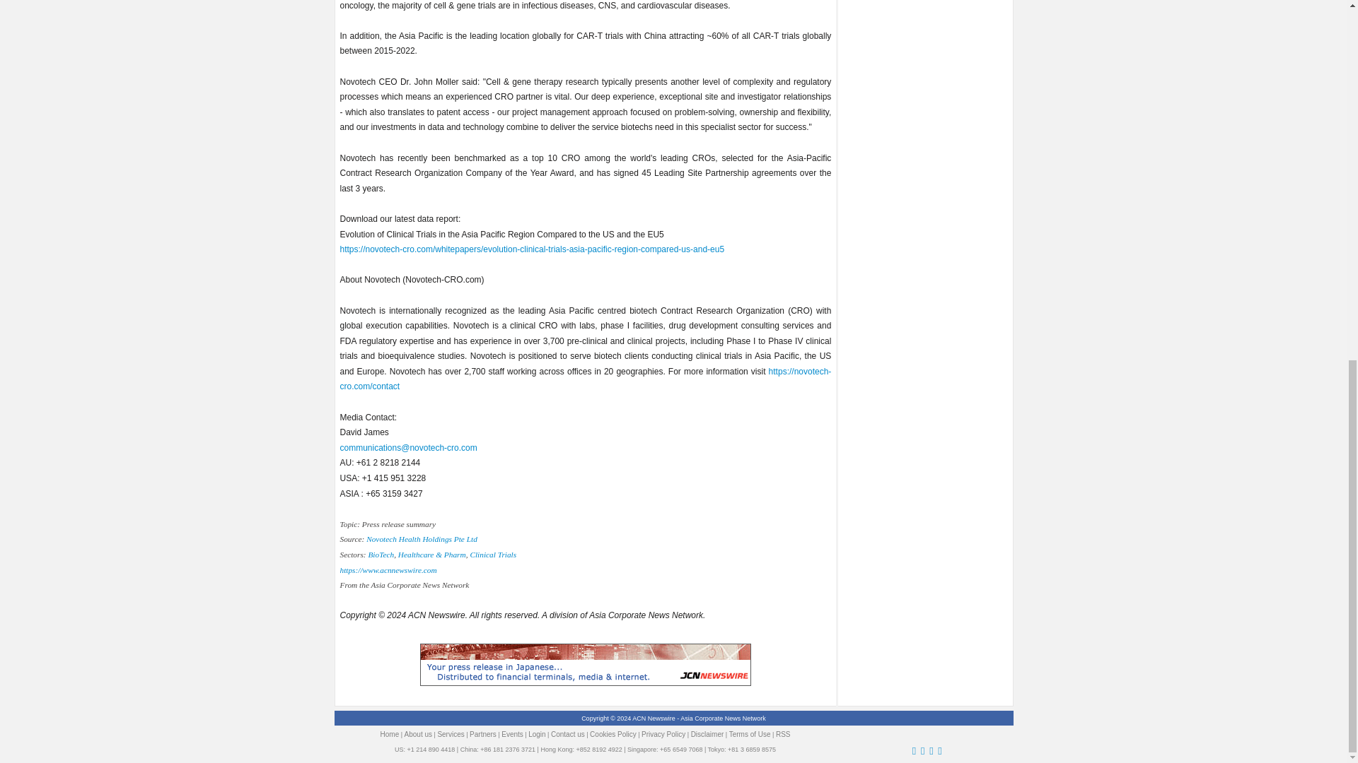 This screenshot has height=763, width=1358. Describe the element at coordinates (536, 734) in the screenshot. I see `Login` at that location.